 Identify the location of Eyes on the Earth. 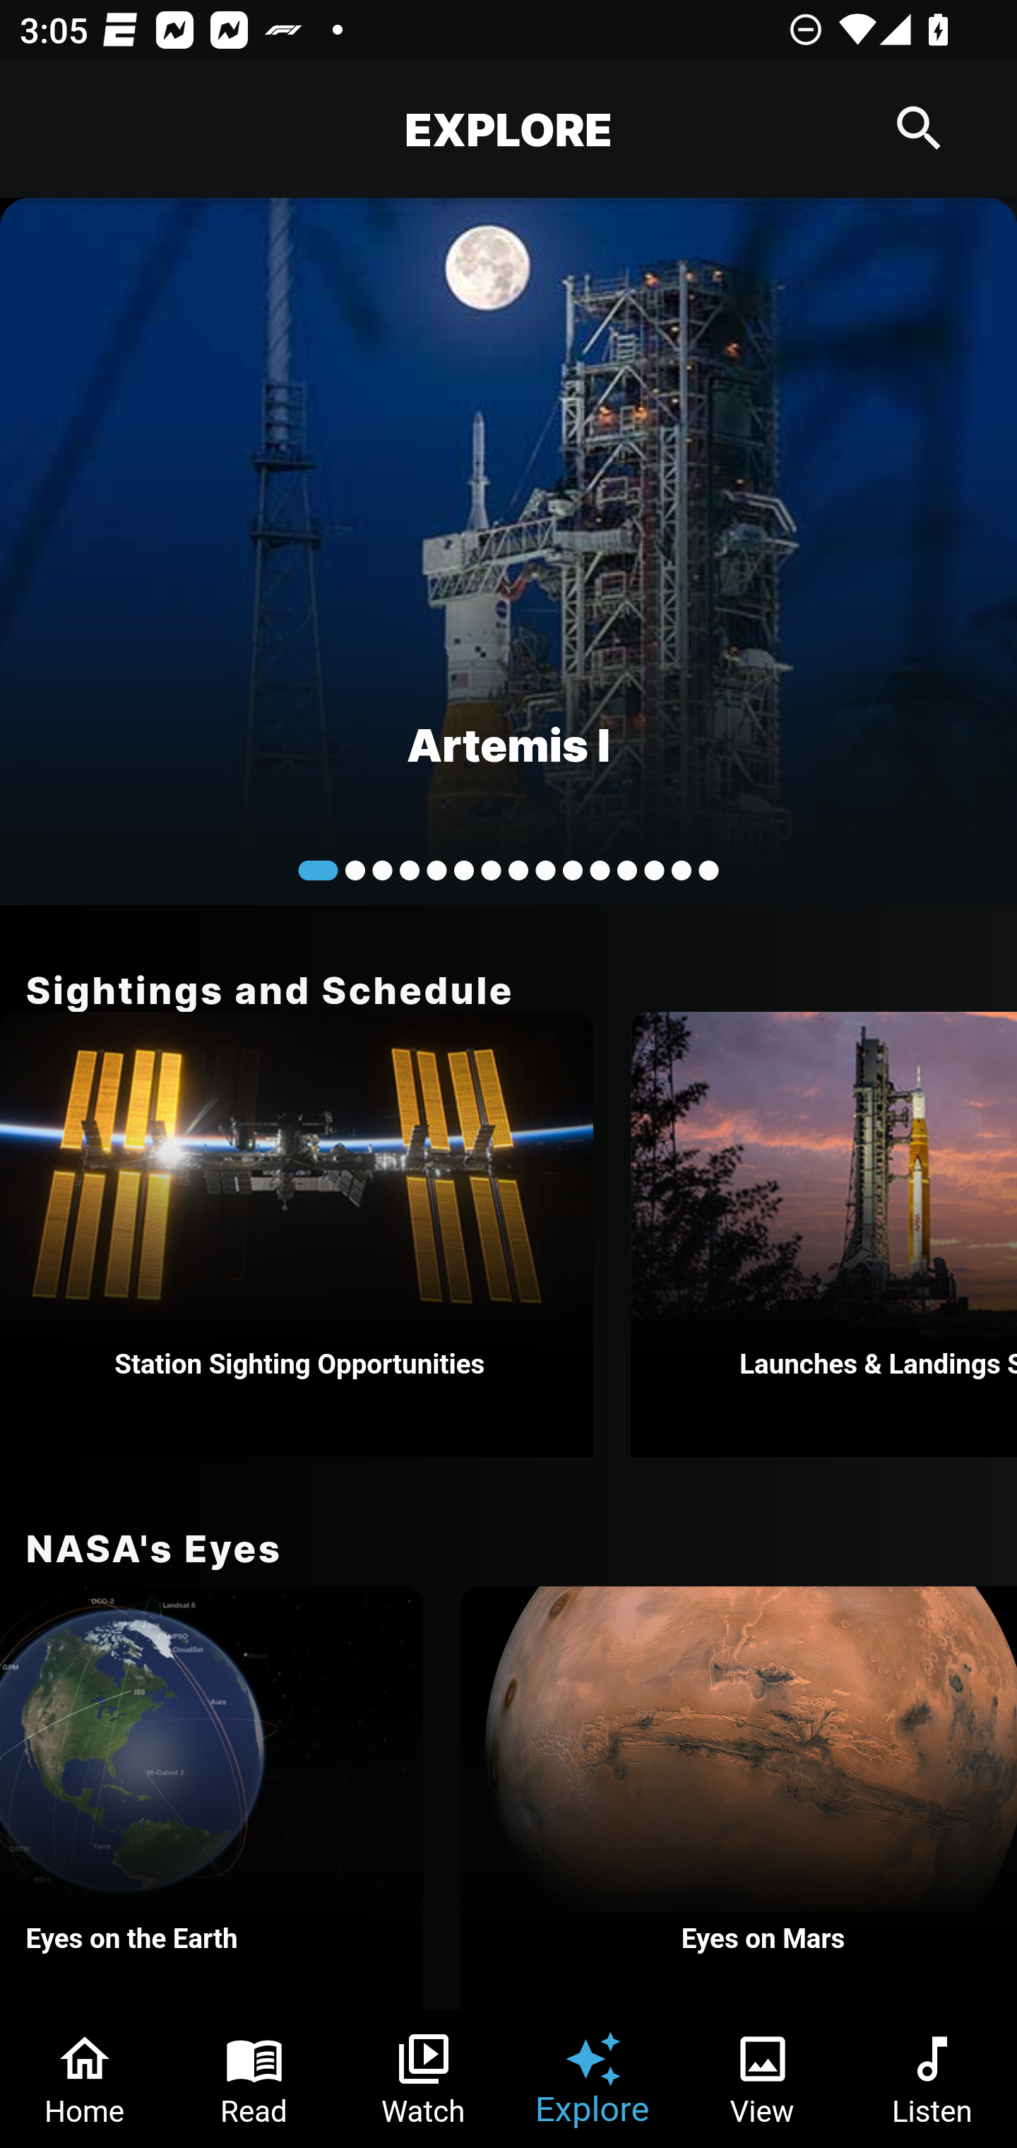
(212, 1798).